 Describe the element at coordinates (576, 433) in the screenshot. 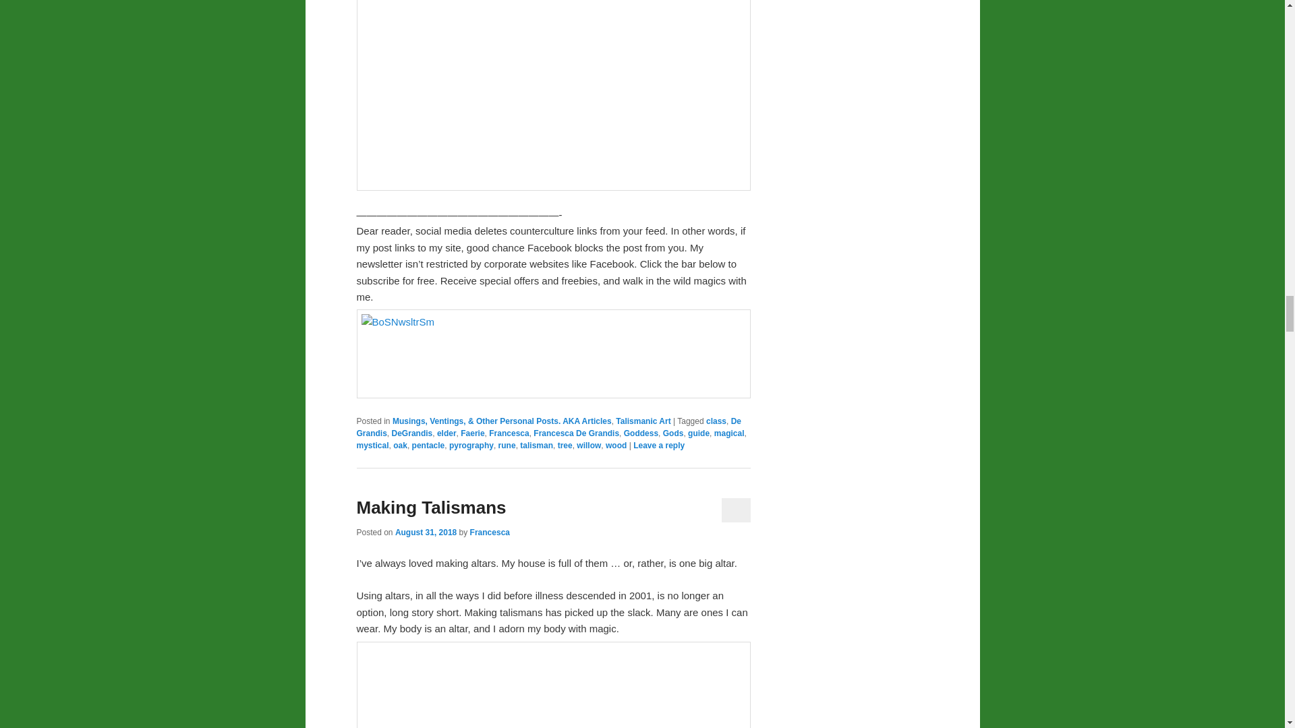

I see `Francesca De Grandis` at that location.